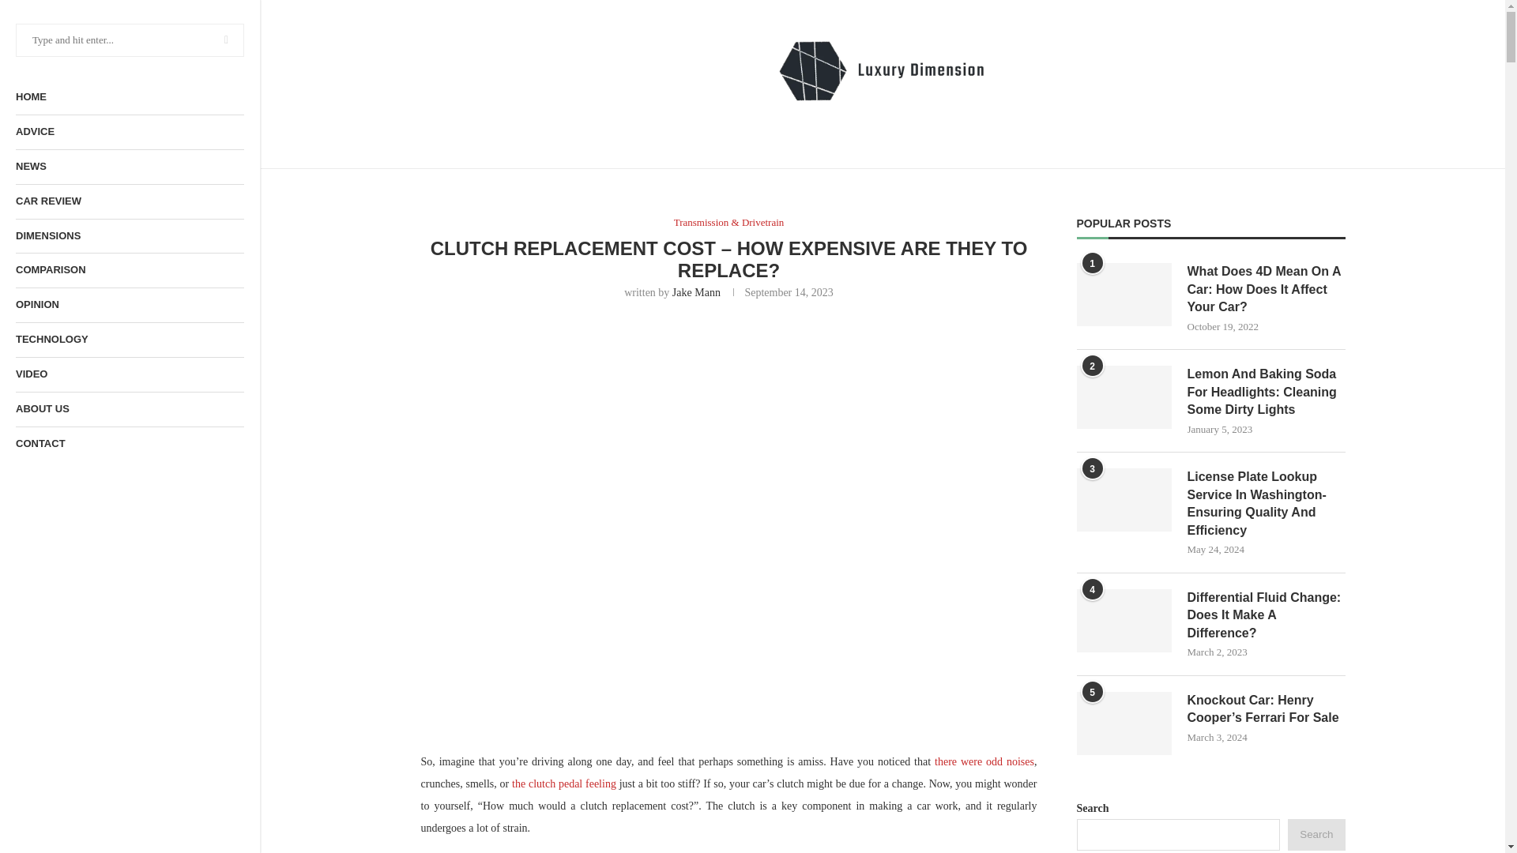 The width and height of the screenshot is (1517, 853). Describe the element at coordinates (696, 292) in the screenshot. I see `Jake Mann` at that location.